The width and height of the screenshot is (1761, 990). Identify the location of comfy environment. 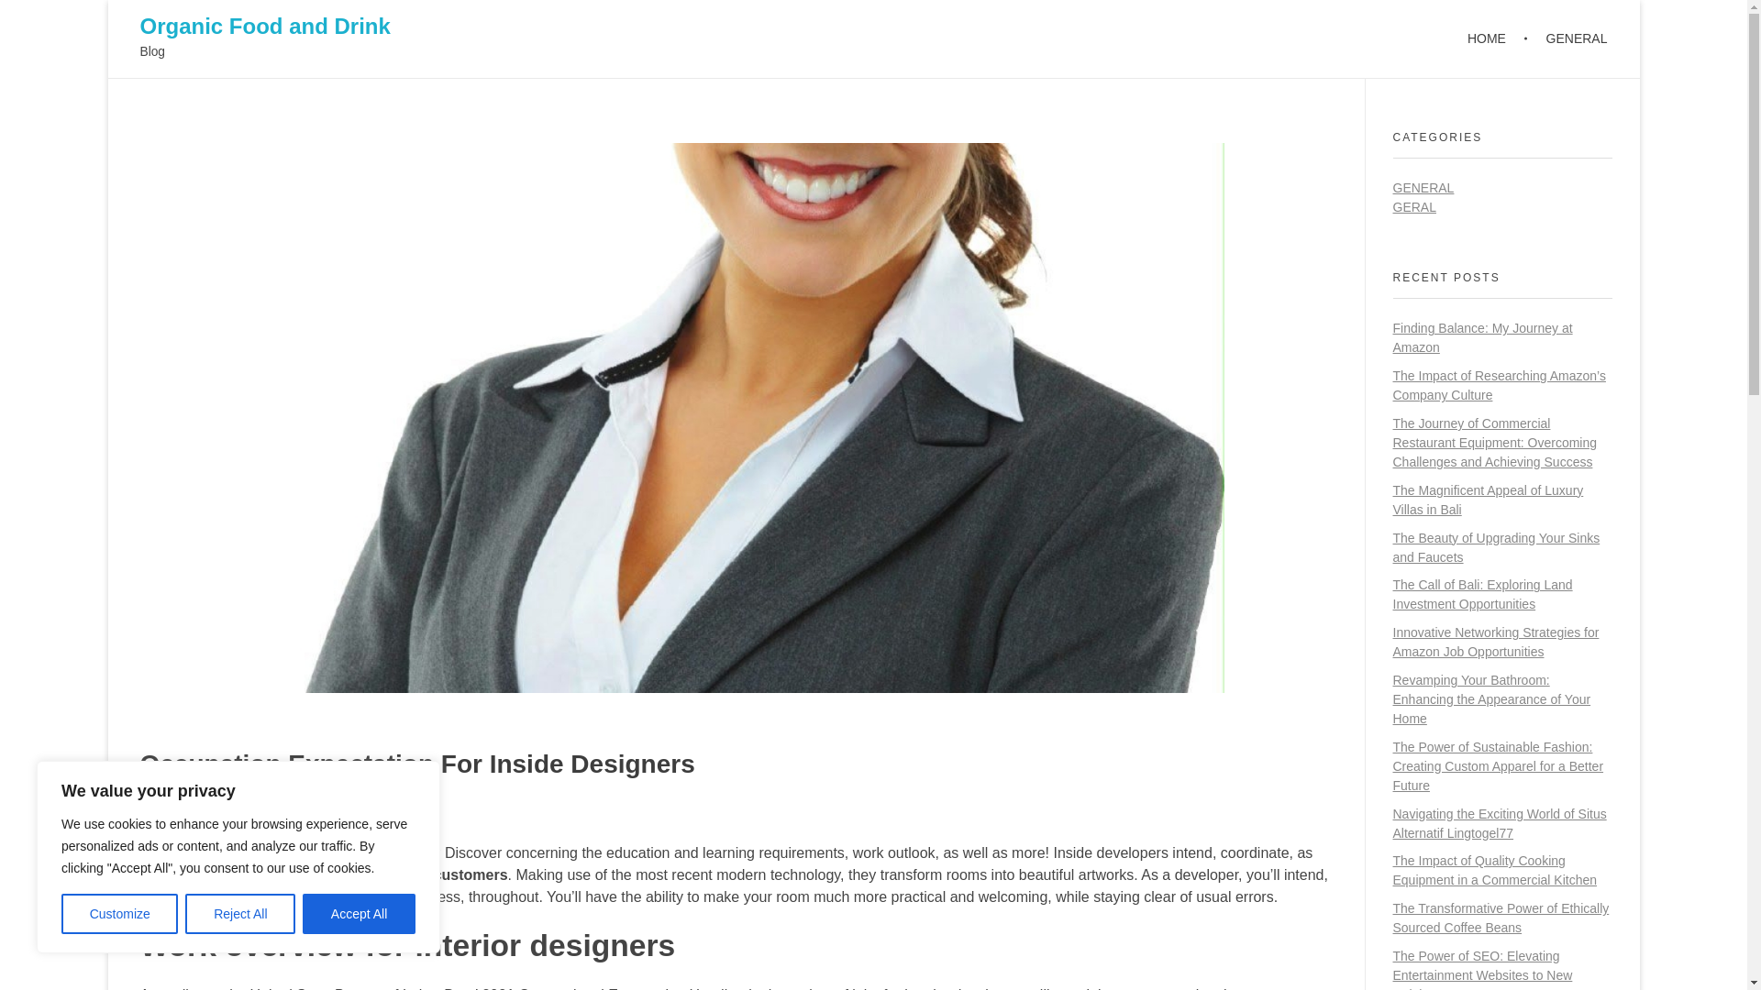
(308, 874).